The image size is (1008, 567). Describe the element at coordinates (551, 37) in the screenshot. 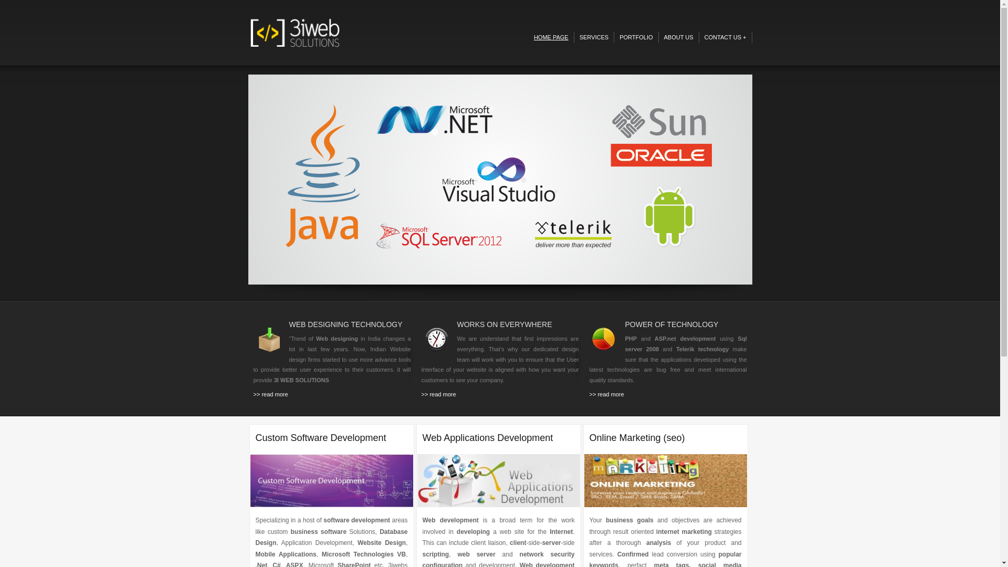

I see `HOME PAGE` at that location.